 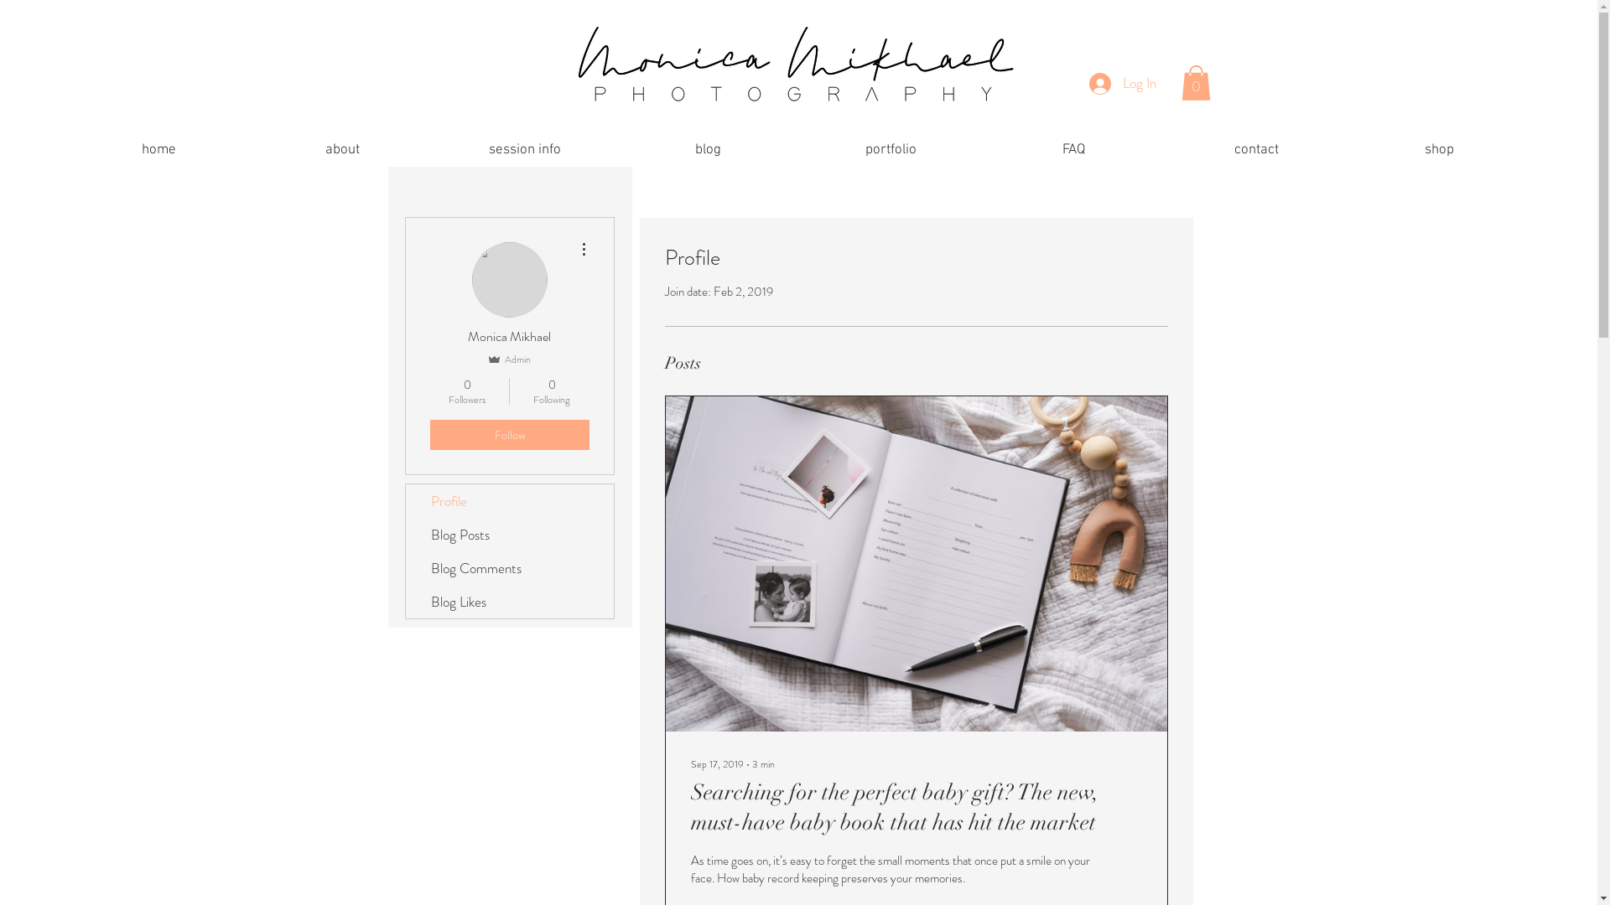 I want to click on session info, so click(x=525, y=151).